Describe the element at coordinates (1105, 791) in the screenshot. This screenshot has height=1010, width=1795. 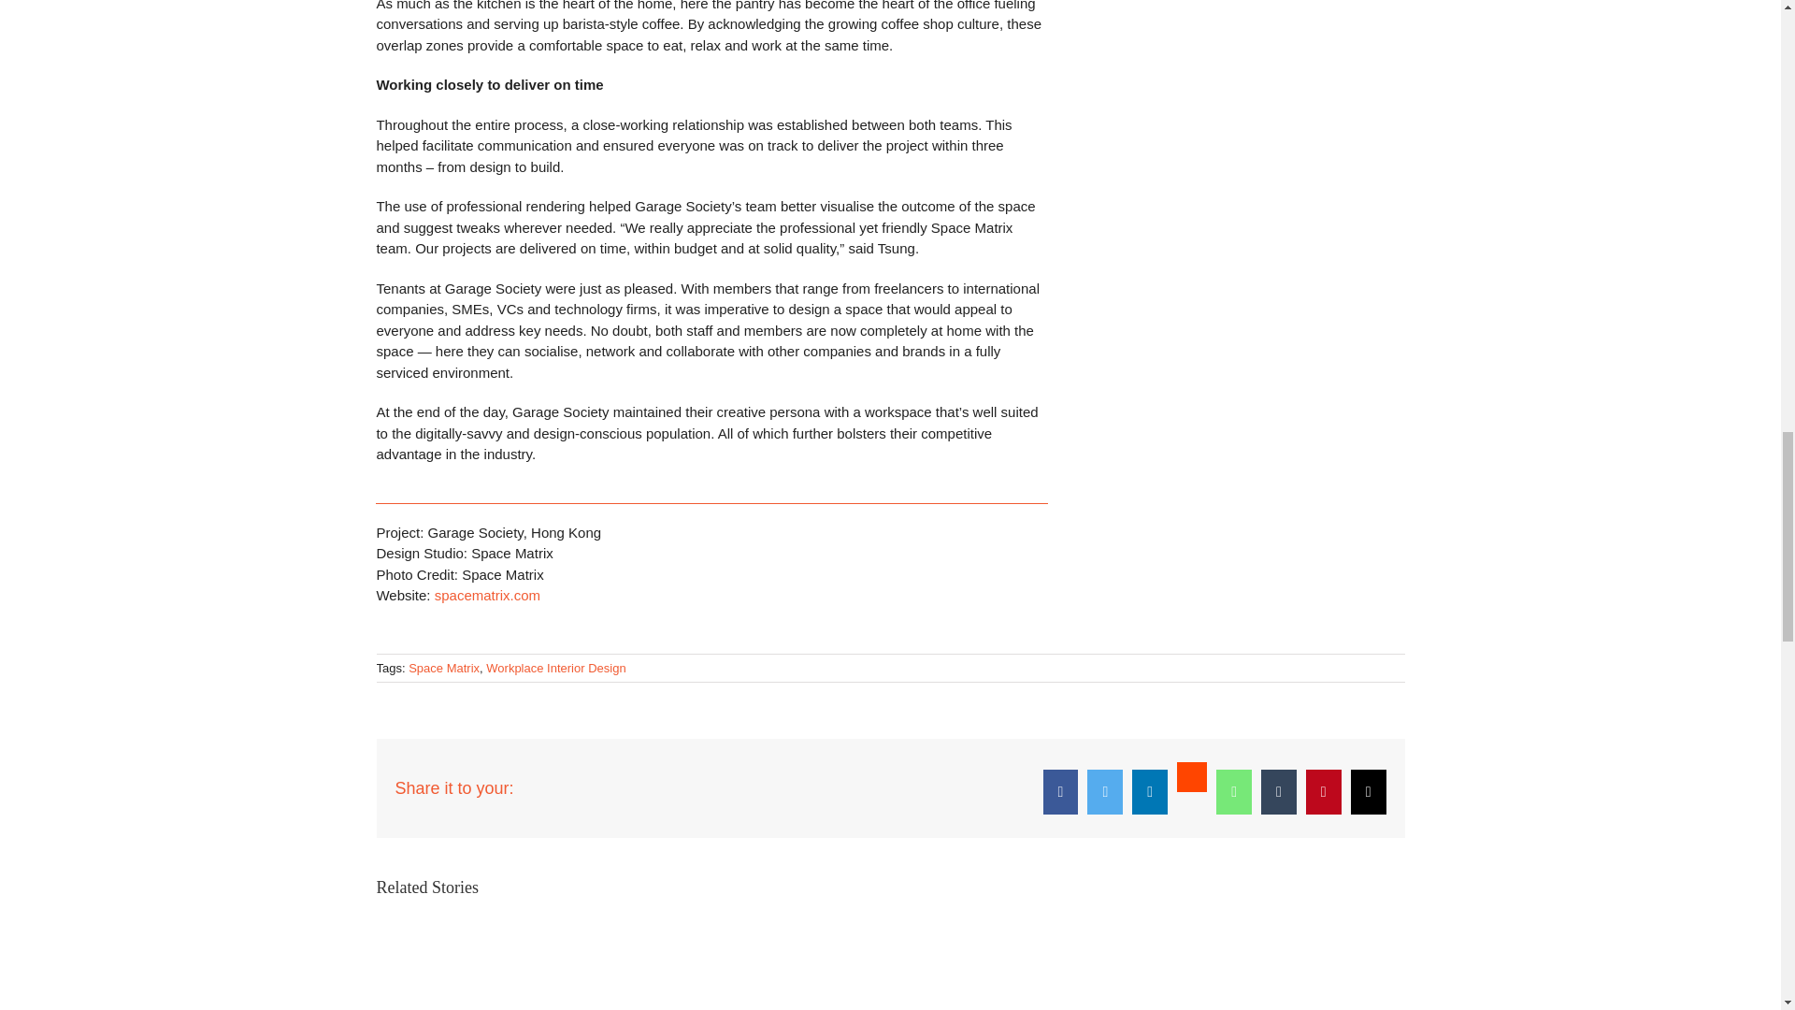
I see `Twitter` at that location.